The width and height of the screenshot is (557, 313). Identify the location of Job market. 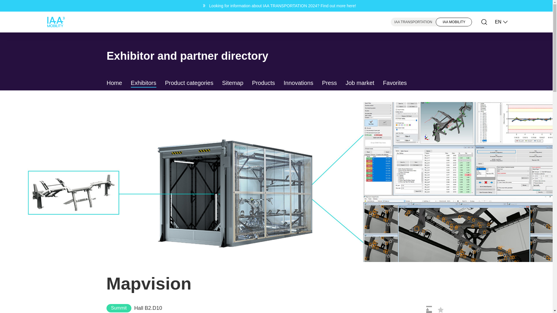
(360, 83).